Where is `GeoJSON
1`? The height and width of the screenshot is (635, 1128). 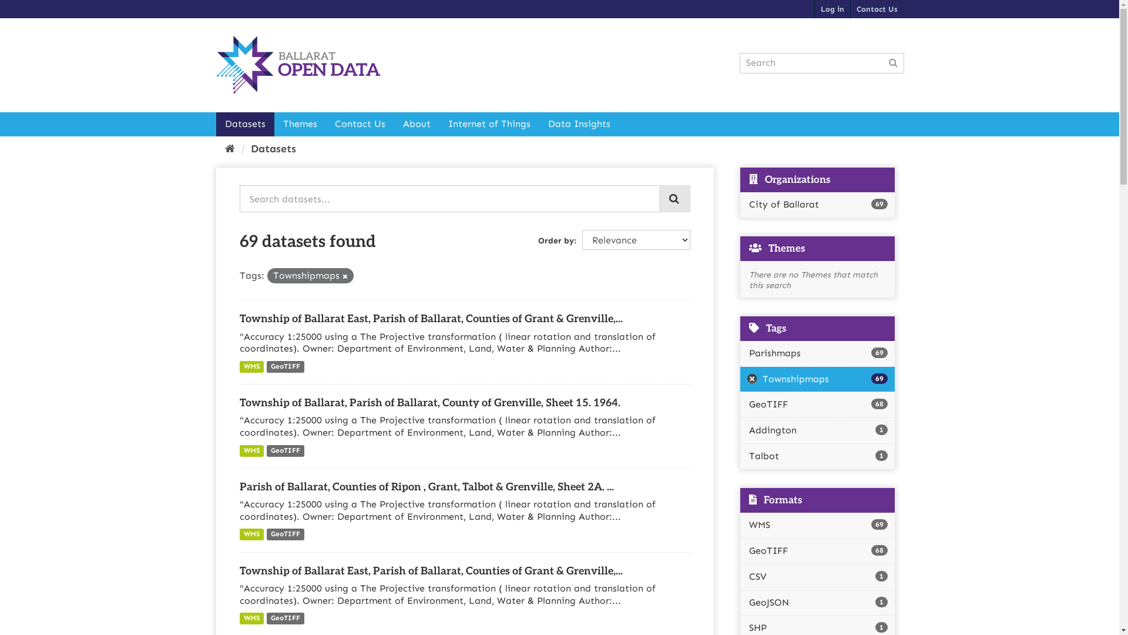
GeoJSON
1 is located at coordinates (818, 603).